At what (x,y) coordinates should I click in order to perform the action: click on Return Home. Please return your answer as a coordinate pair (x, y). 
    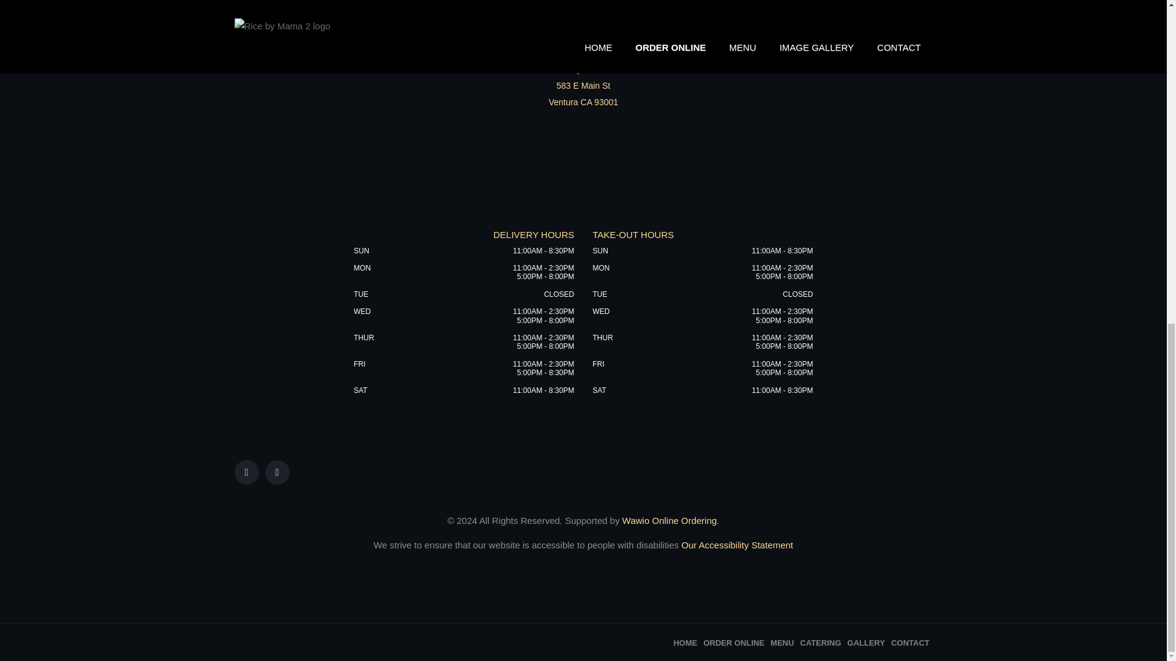
    Looking at the image, I should click on (583, 2).